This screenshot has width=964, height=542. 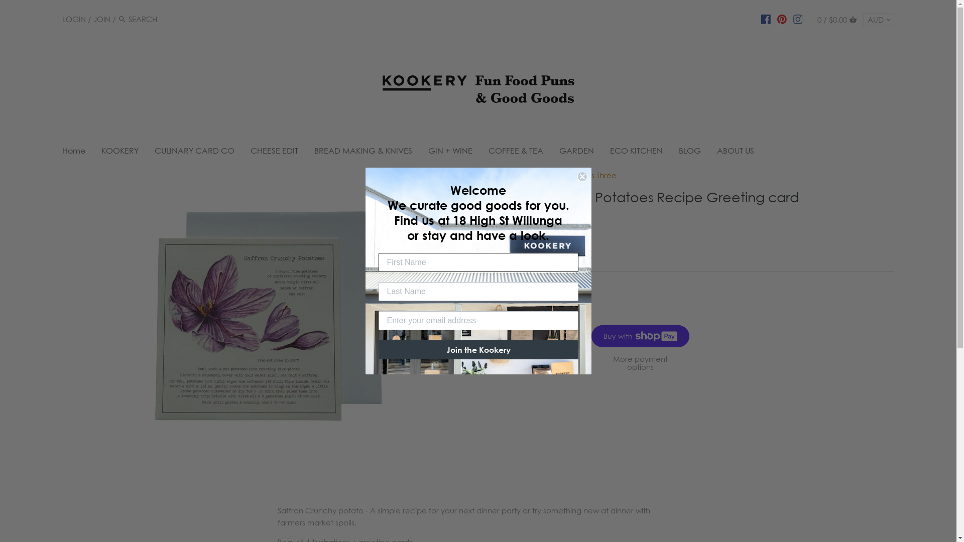 What do you see at coordinates (522, 250) in the screenshot?
I see `Facebook` at bounding box center [522, 250].